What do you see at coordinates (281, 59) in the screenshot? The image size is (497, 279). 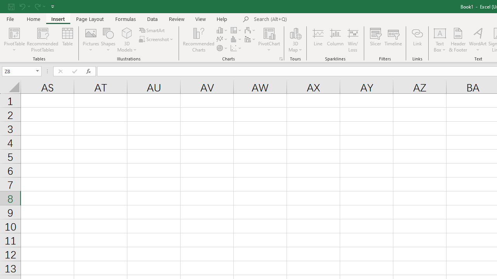 I see `Recommended Charts` at bounding box center [281, 59].